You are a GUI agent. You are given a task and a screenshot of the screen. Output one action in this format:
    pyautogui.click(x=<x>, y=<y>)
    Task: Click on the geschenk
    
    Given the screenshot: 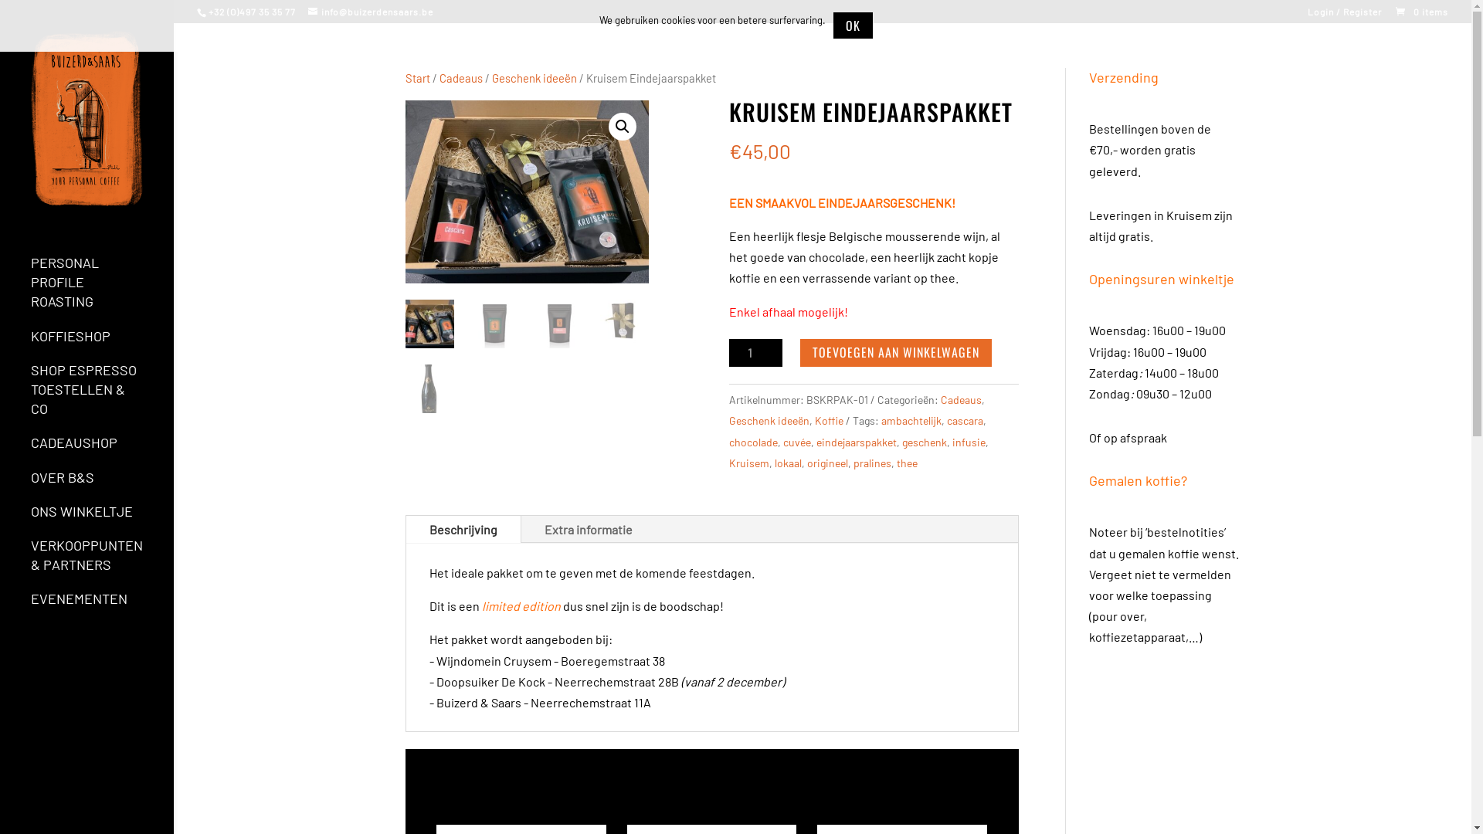 What is the action you would take?
    pyautogui.click(x=925, y=442)
    